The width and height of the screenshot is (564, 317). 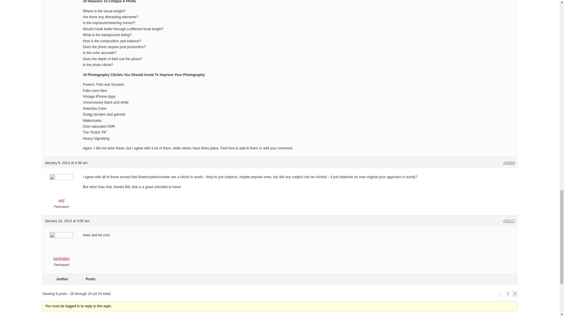 I want to click on View emf's profile, so click(x=61, y=190).